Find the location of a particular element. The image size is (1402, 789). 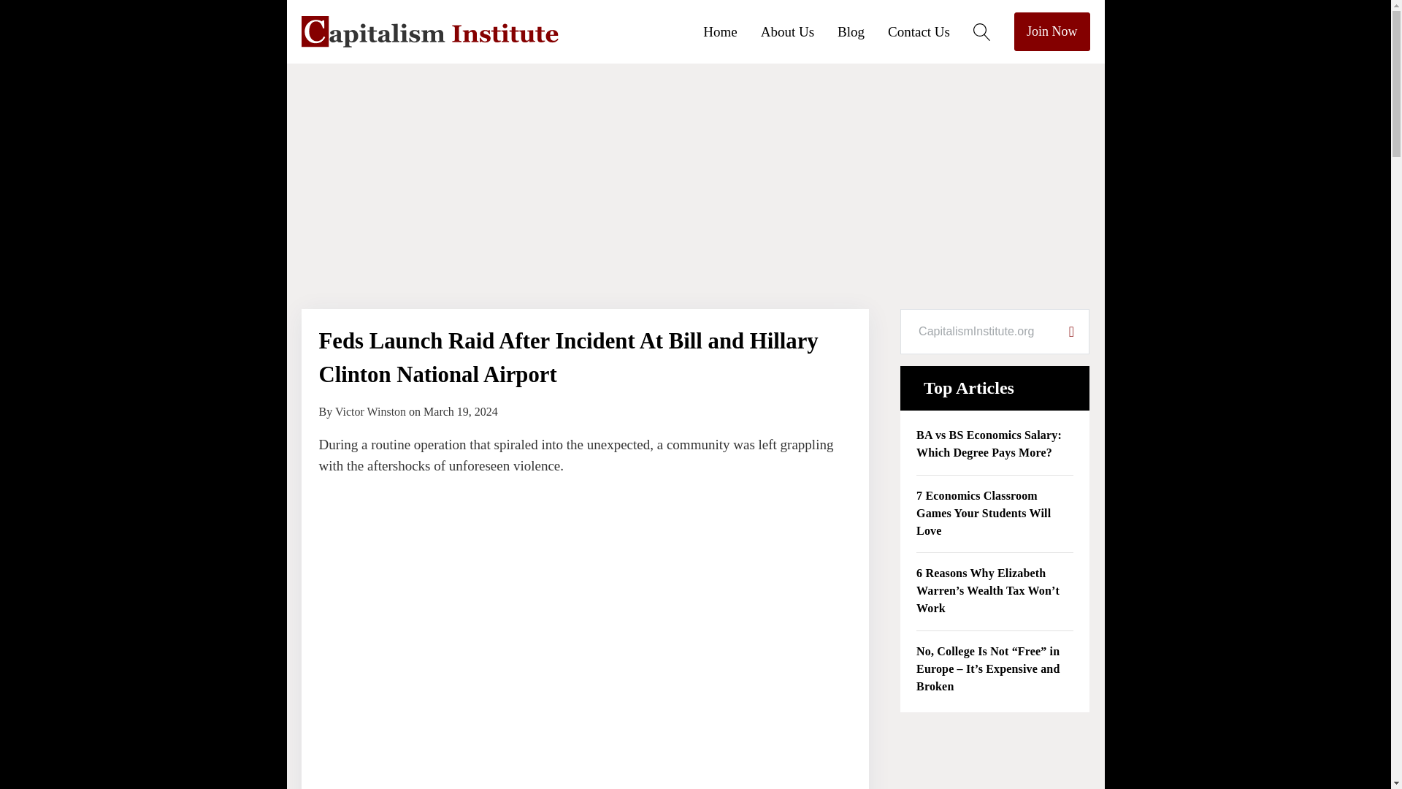

Blog is located at coordinates (862, 31).